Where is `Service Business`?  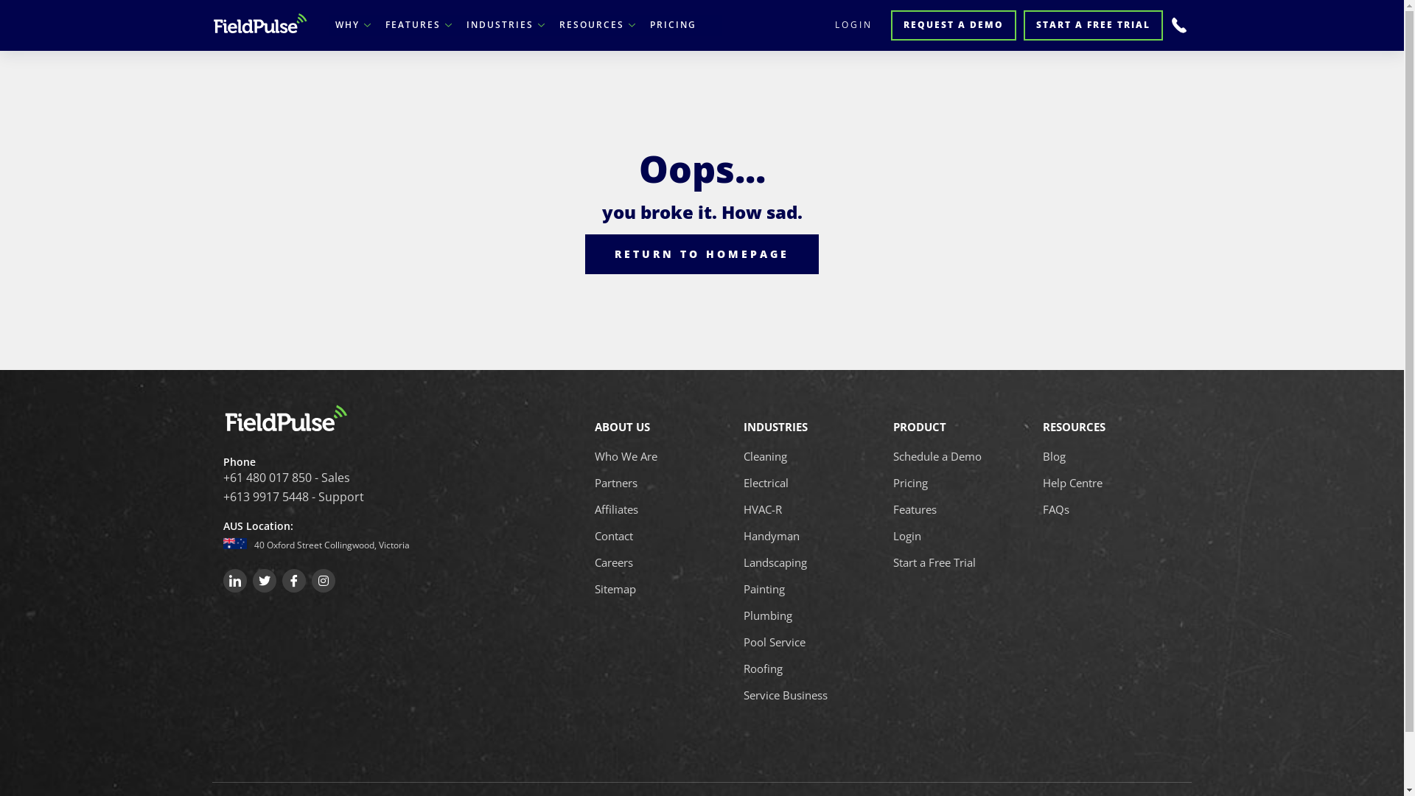 Service Business is located at coordinates (786, 695).